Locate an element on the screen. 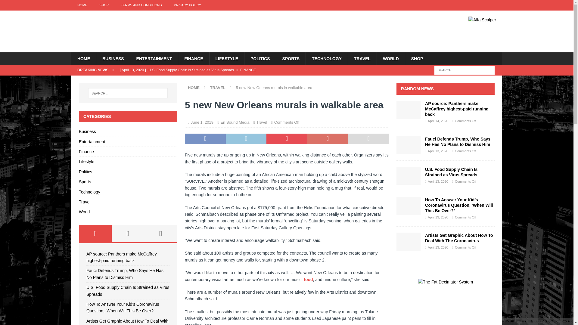 This screenshot has width=578, height=325. TRAVEL is located at coordinates (362, 58).